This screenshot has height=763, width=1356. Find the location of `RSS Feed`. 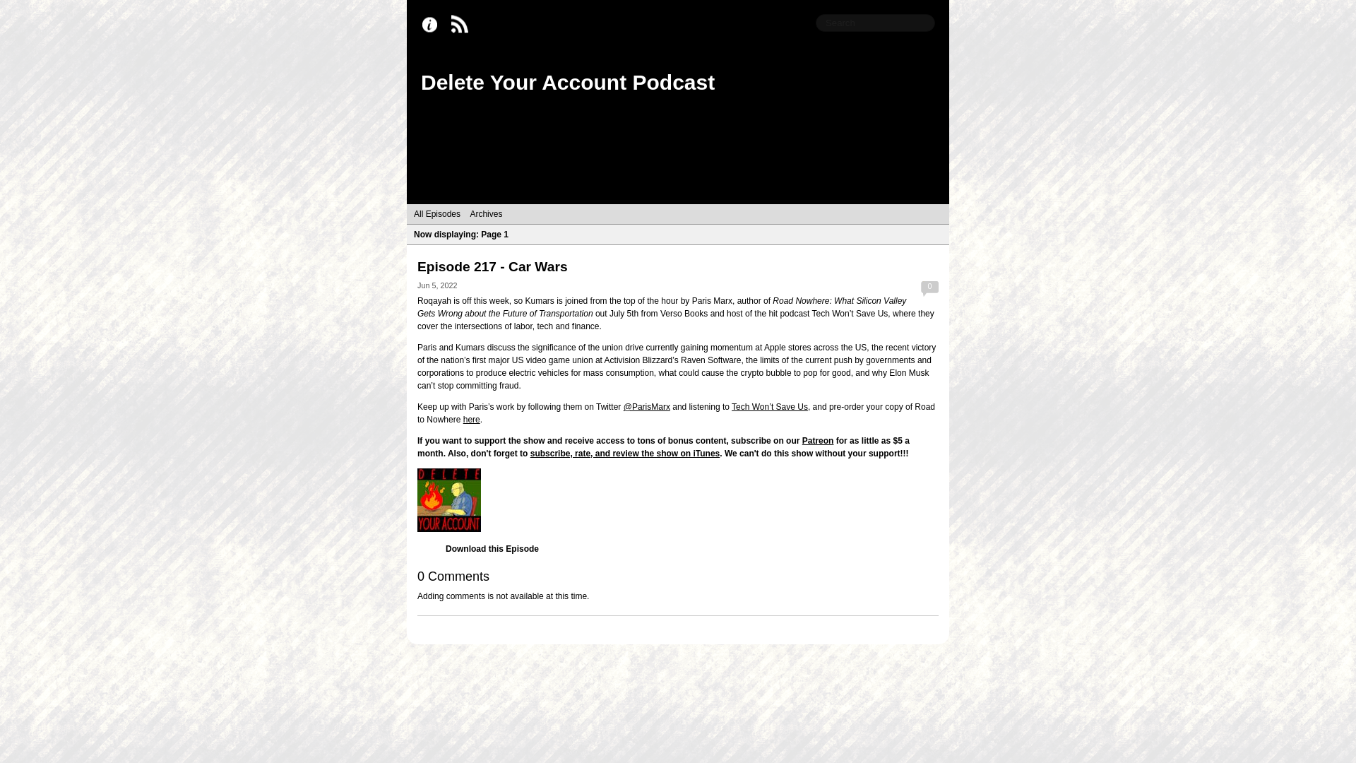

RSS Feed is located at coordinates (463, 25).